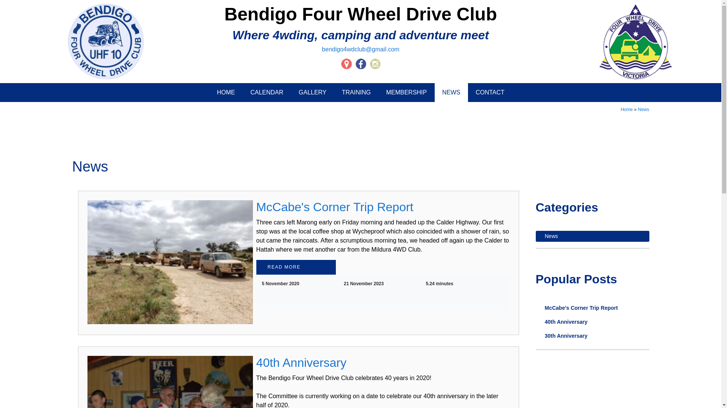 The image size is (727, 408). What do you see at coordinates (643, 110) in the screenshot?
I see `News` at bounding box center [643, 110].